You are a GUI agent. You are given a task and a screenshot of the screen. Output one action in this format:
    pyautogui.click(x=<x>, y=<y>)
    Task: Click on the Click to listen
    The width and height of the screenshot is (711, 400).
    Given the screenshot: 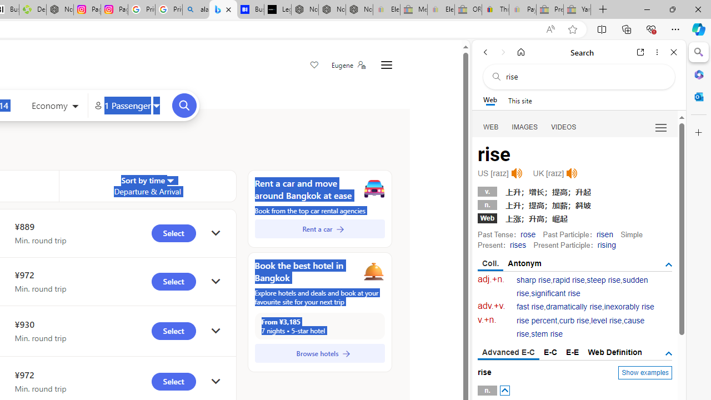 What is the action you would take?
    pyautogui.click(x=572, y=173)
    